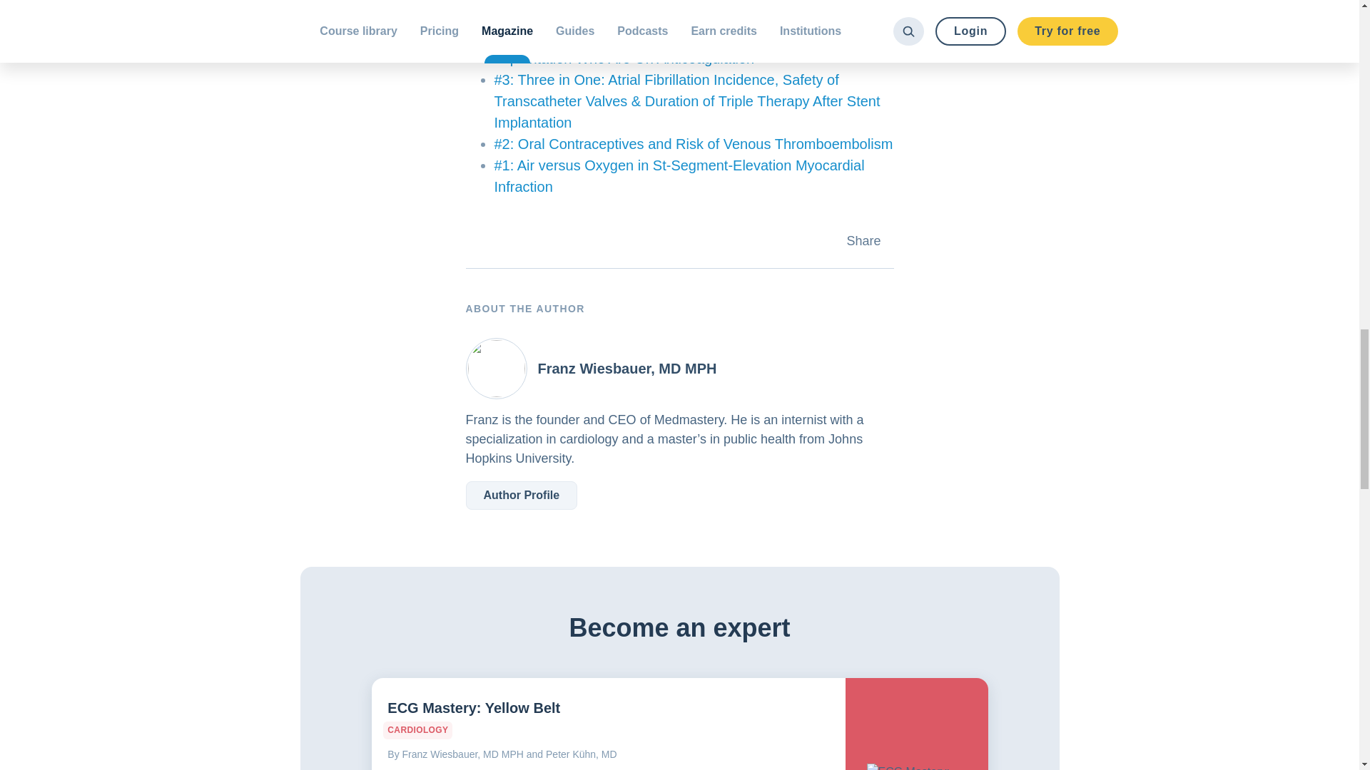 This screenshot has width=1370, height=770. What do you see at coordinates (417, 730) in the screenshot?
I see `speciality` at bounding box center [417, 730].